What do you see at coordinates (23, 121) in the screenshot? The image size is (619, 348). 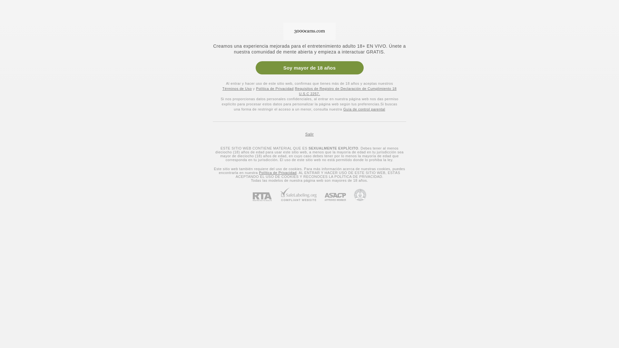 I see `Ucranianas` at bounding box center [23, 121].